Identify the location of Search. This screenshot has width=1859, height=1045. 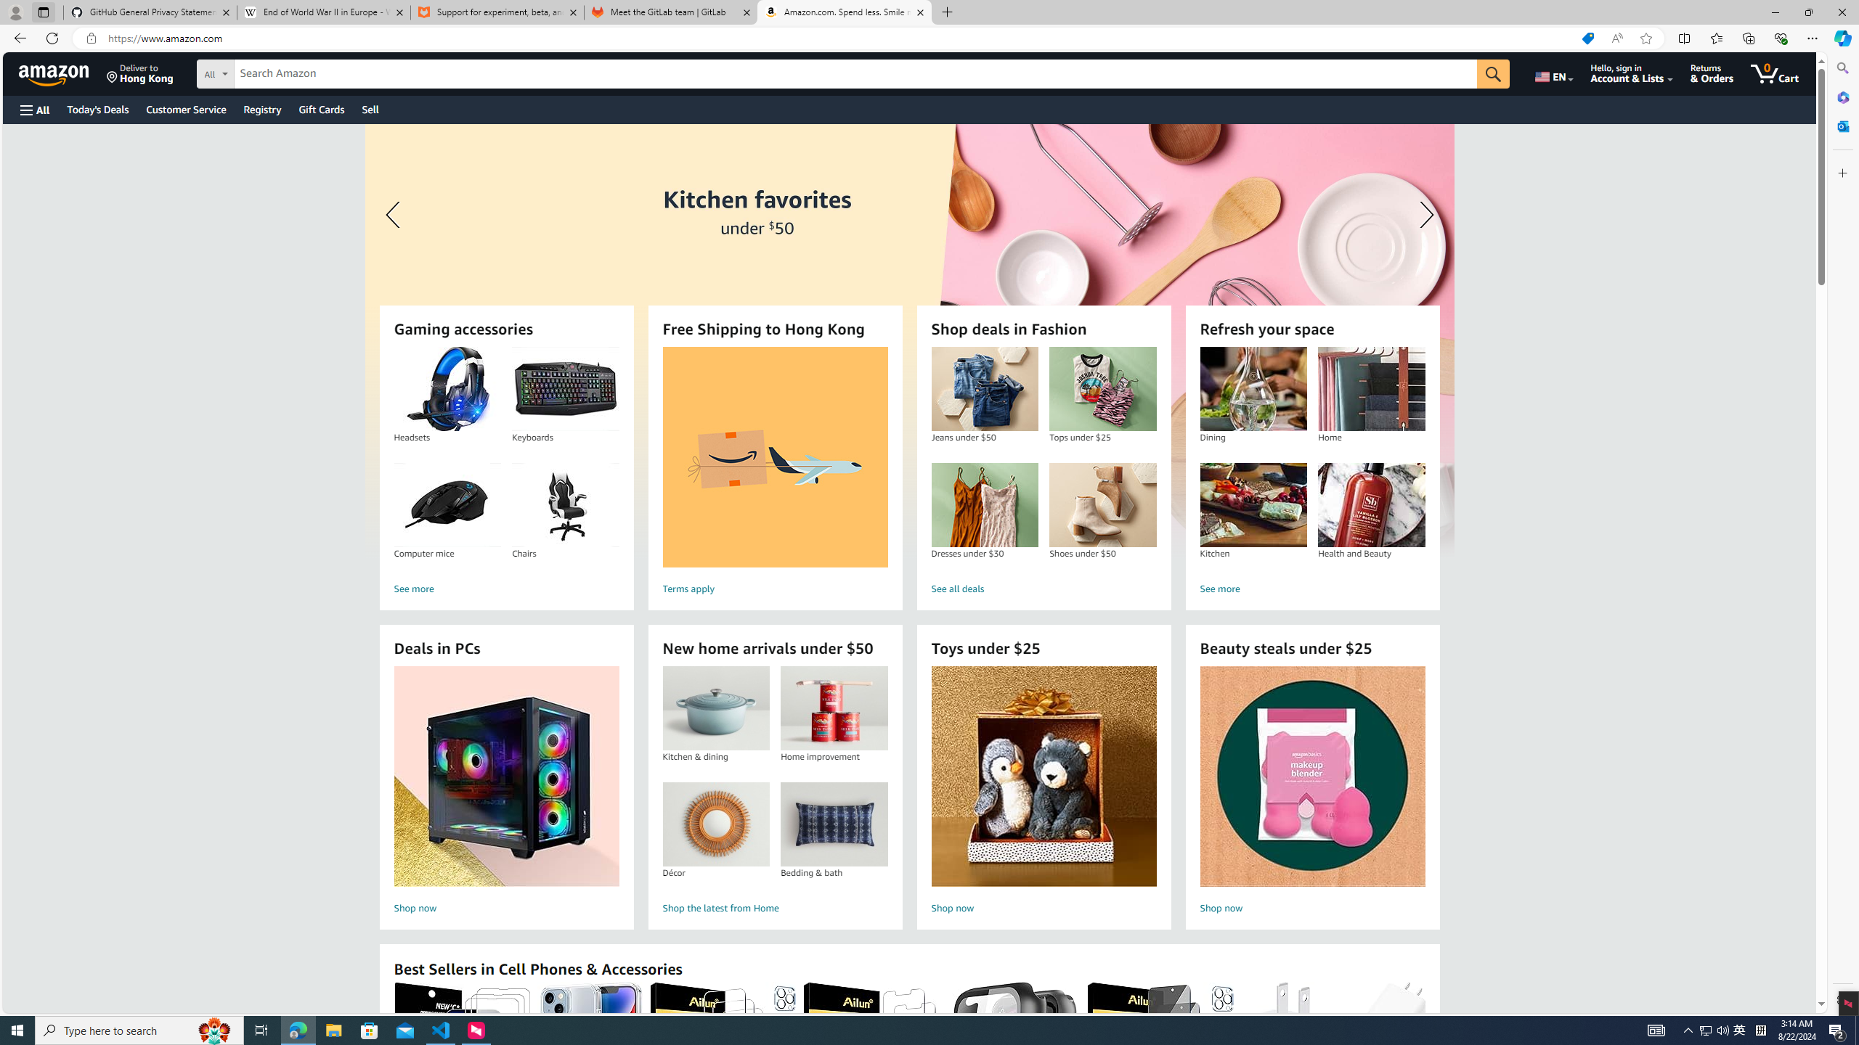
(1842, 68).